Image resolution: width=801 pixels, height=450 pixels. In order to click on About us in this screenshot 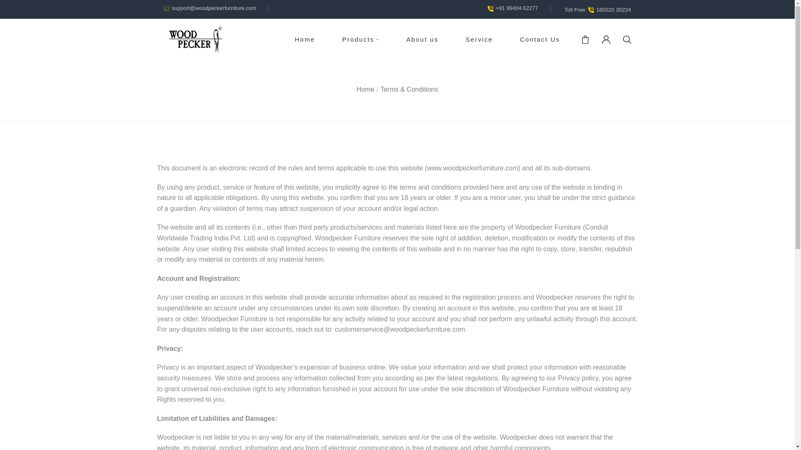, I will do `click(422, 39)`.